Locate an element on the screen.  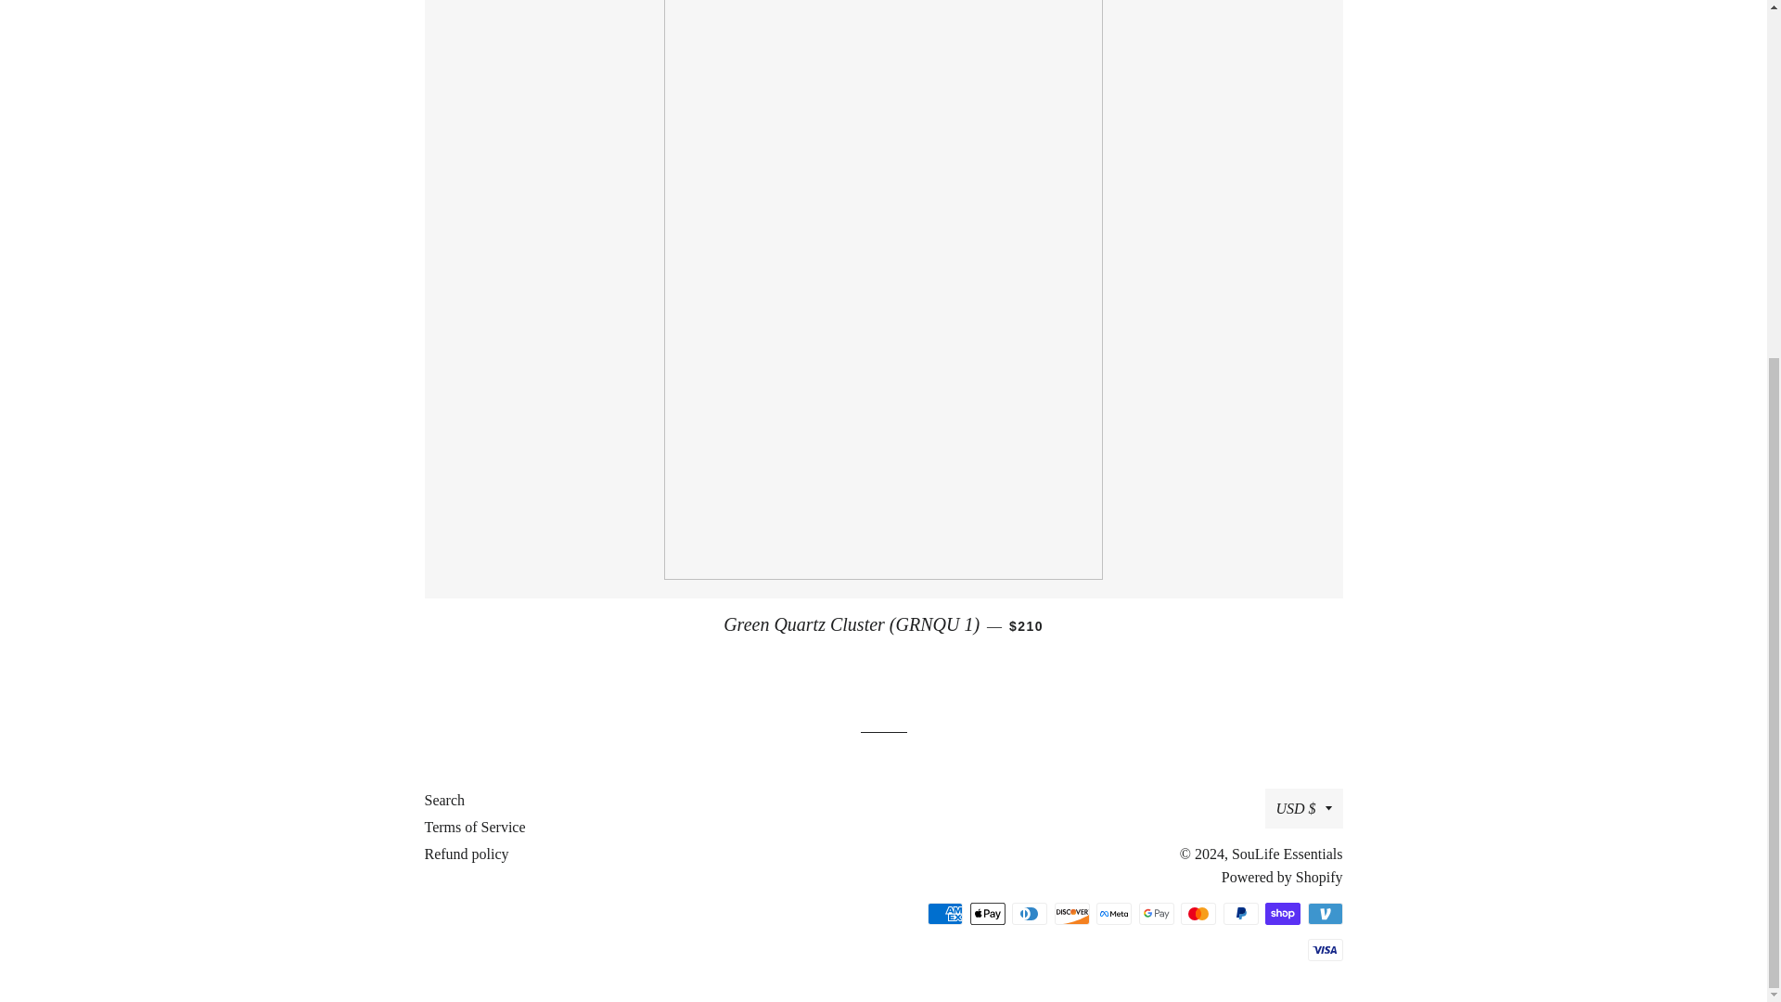
Google Pay is located at coordinates (1156, 913).